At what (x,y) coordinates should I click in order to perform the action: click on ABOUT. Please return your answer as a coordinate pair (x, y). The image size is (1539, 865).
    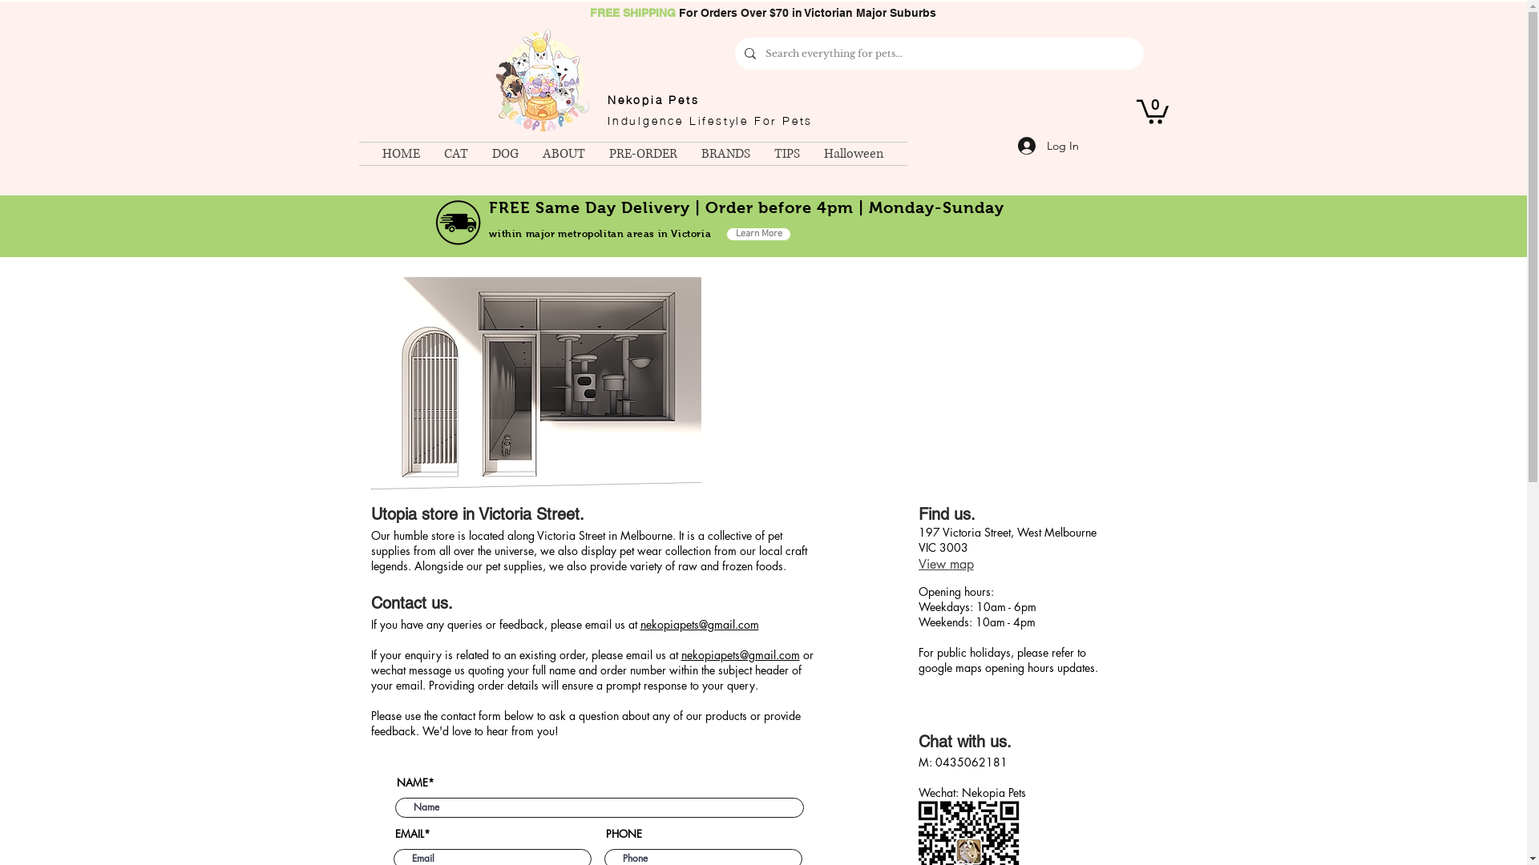
    Looking at the image, I should click on (564, 154).